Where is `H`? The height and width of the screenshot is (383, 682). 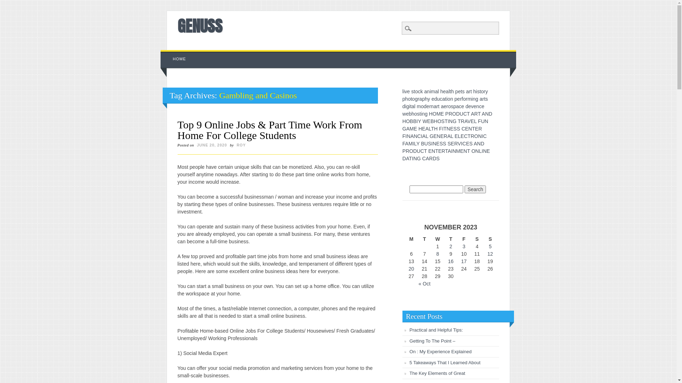 H is located at coordinates (420, 129).